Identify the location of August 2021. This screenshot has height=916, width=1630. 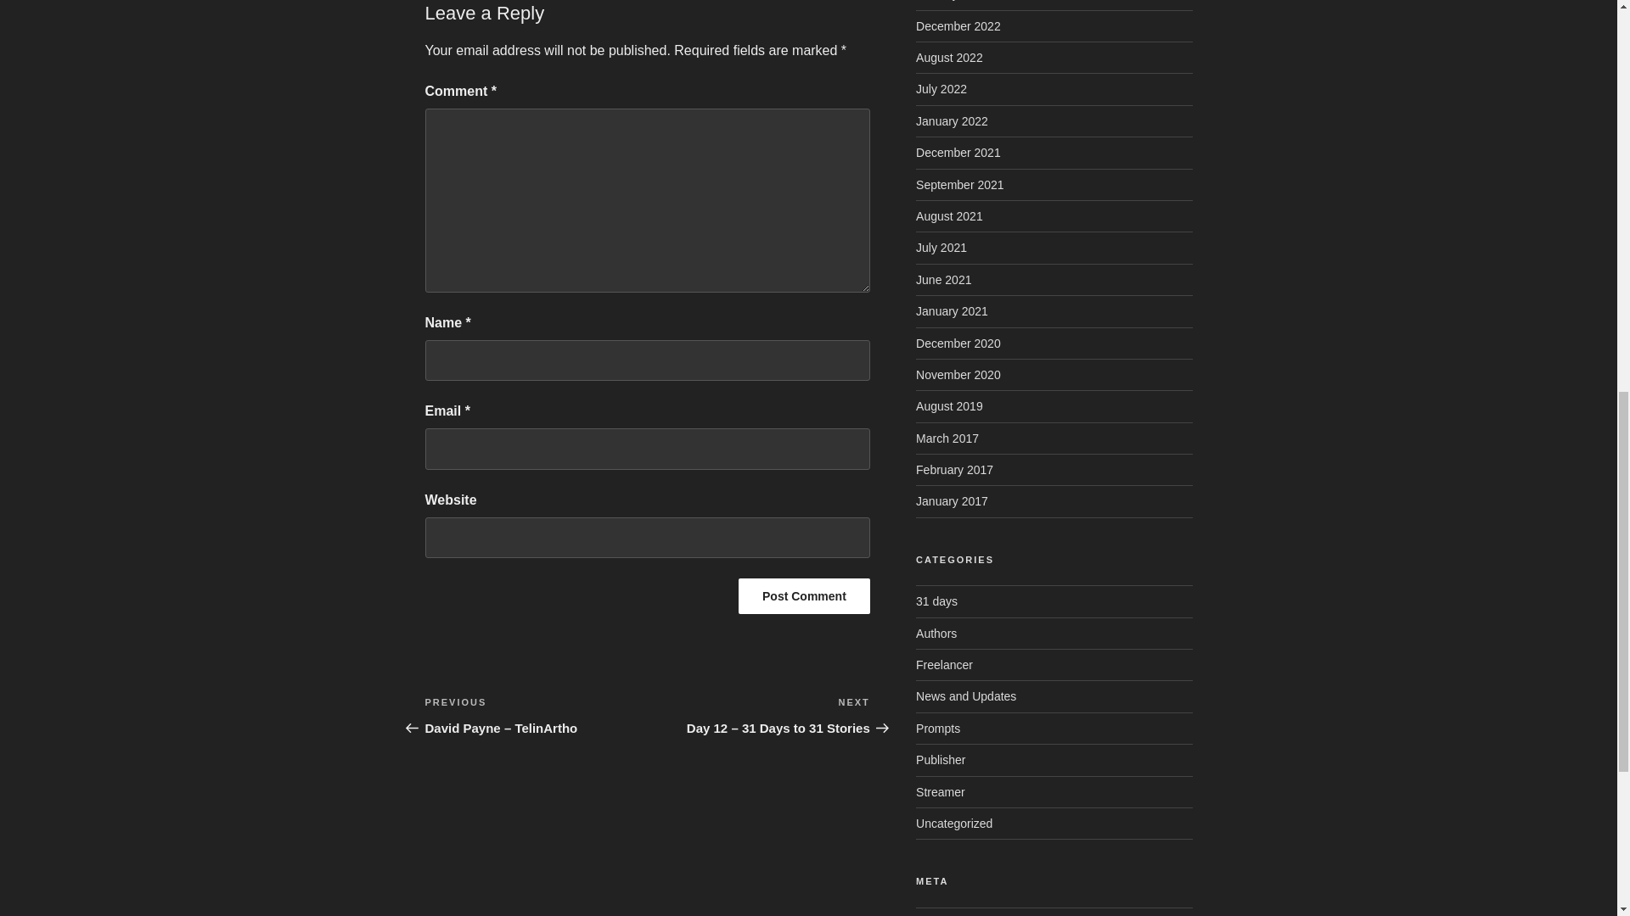
(949, 216).